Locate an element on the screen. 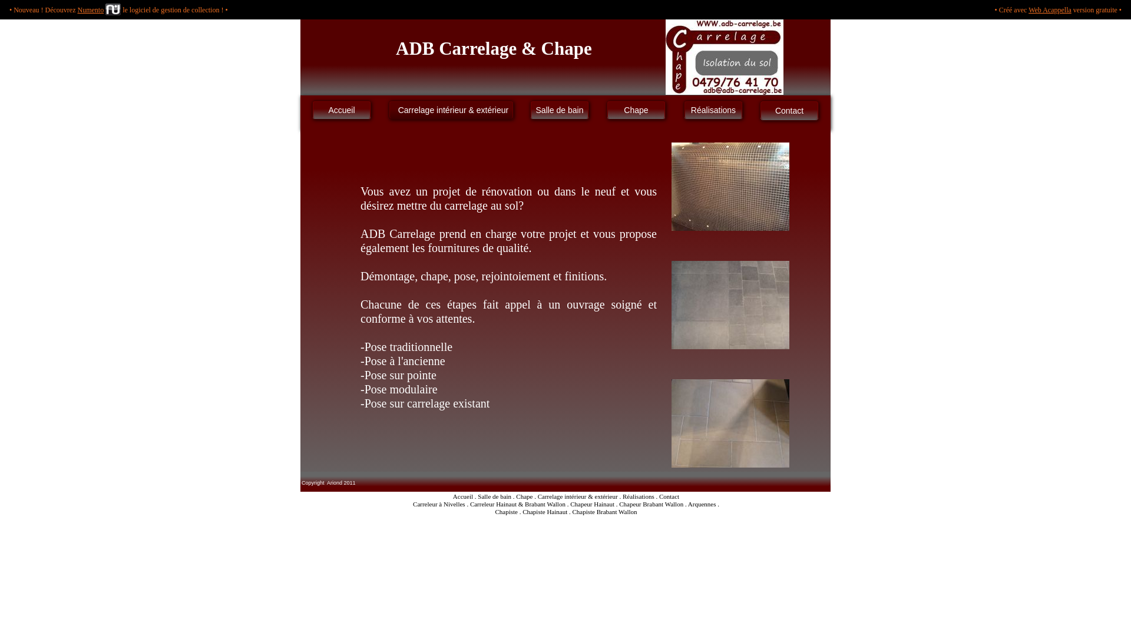 This screenshot has width=1131, height=636. Salle de bain is located at coordinates (560, 110).